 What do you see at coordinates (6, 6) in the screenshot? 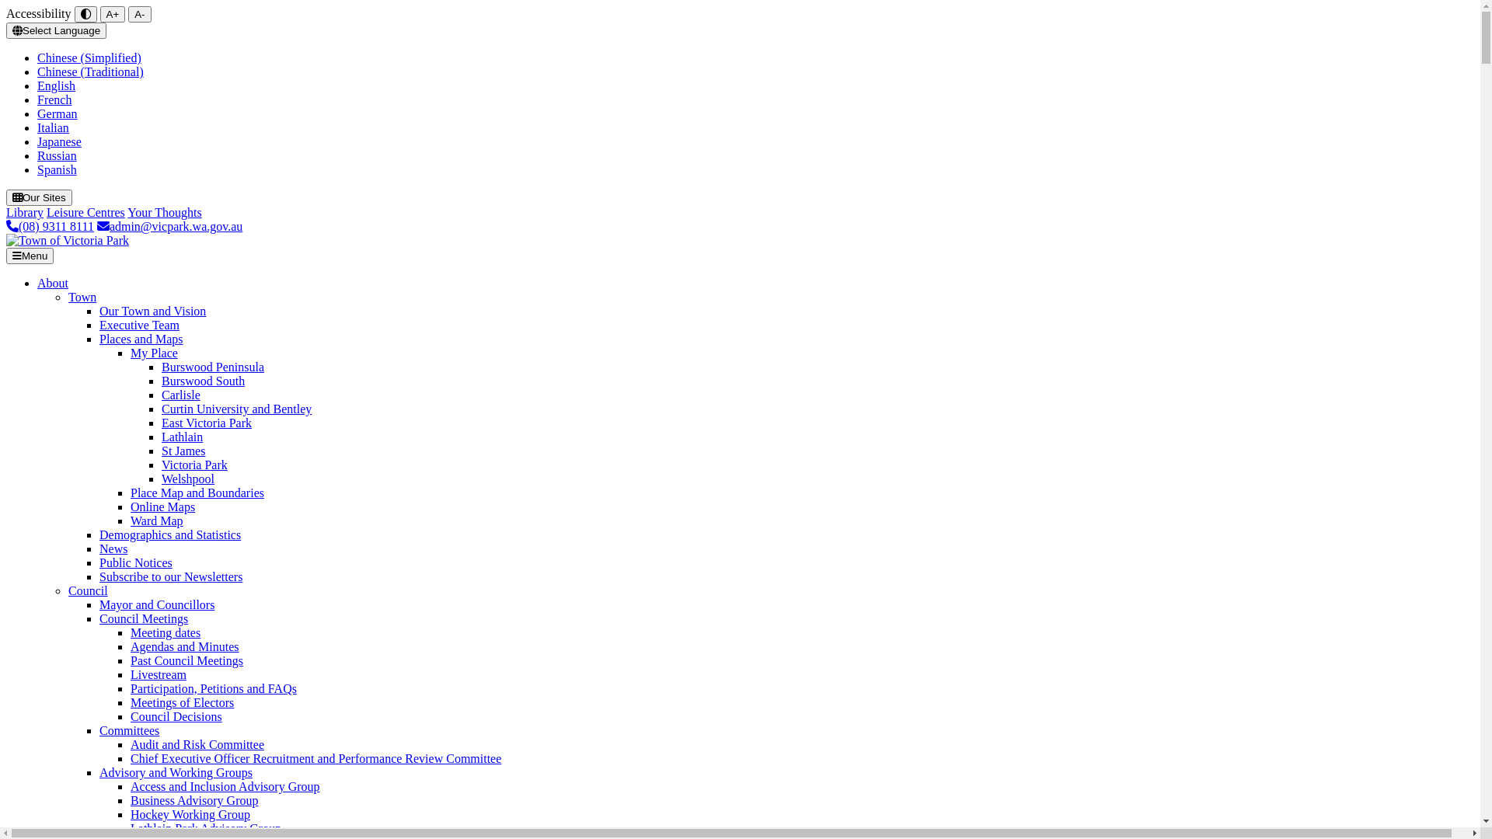
I see `Skip to Content` at bounding box center [6, 6].